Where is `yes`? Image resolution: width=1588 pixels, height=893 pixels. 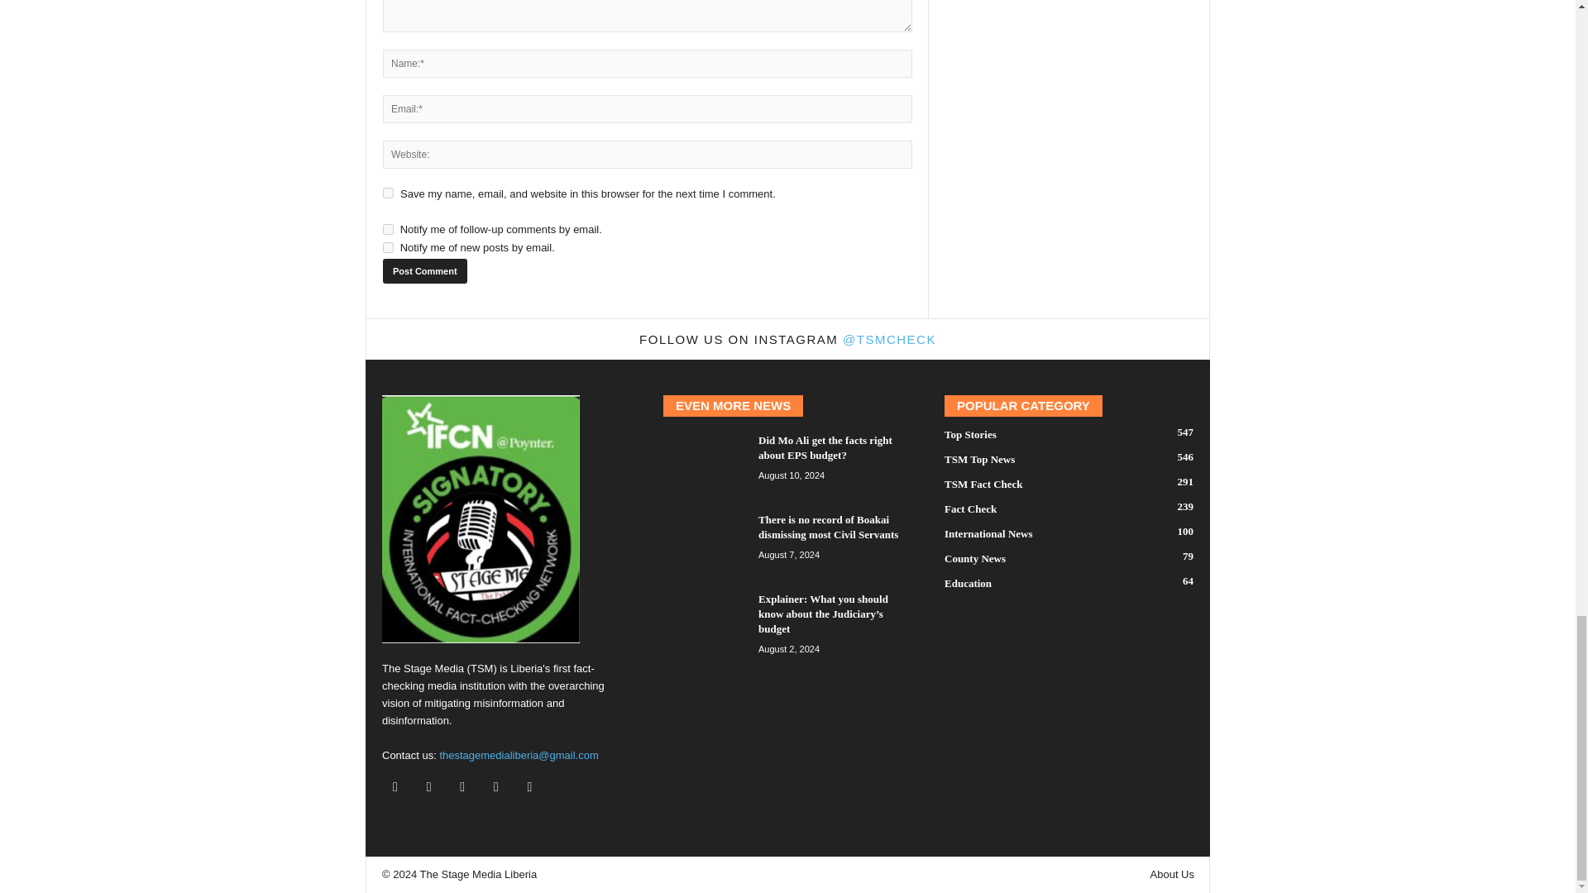 yes is located at coordinates (388, 192).